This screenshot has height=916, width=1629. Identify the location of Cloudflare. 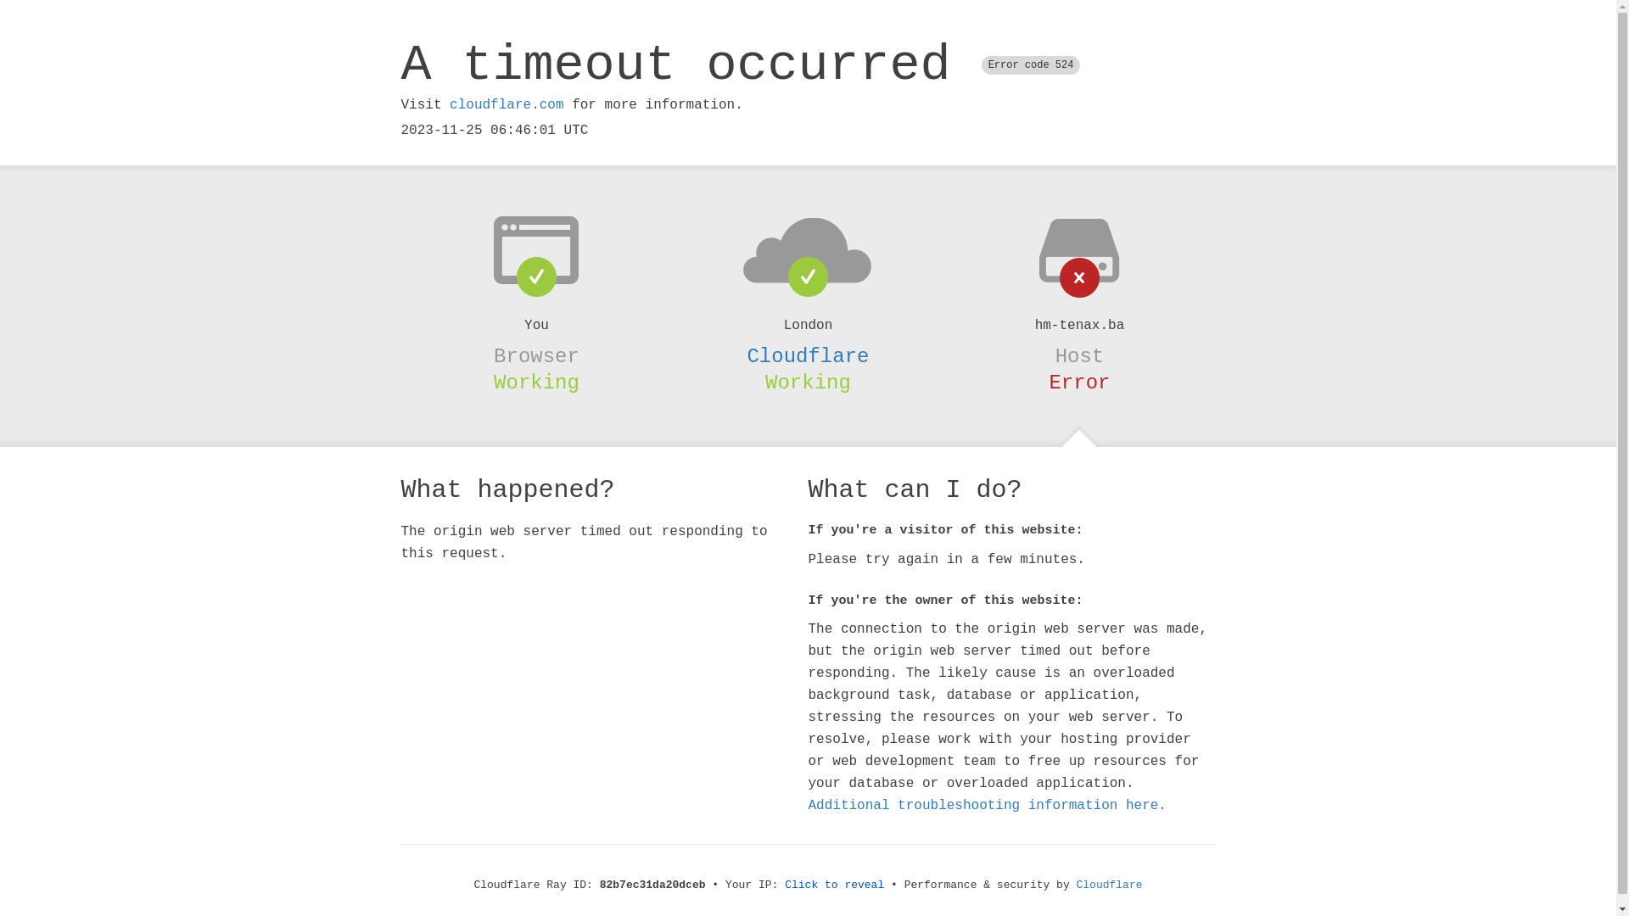
(1110, 885).